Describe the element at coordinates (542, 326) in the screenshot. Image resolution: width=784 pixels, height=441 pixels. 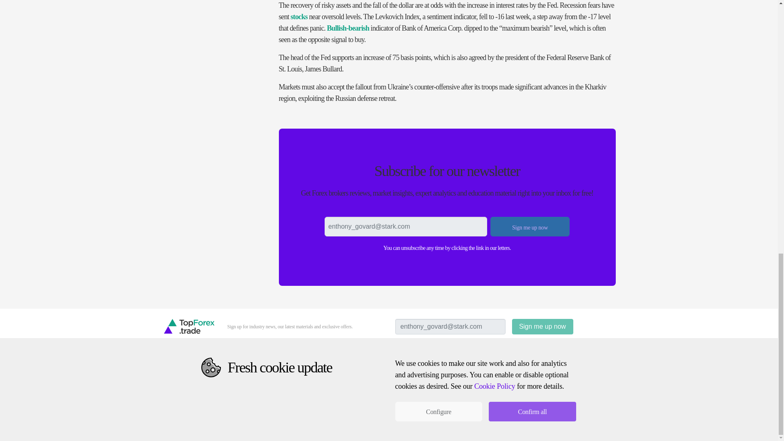
I see `Sign me up now` at that location.